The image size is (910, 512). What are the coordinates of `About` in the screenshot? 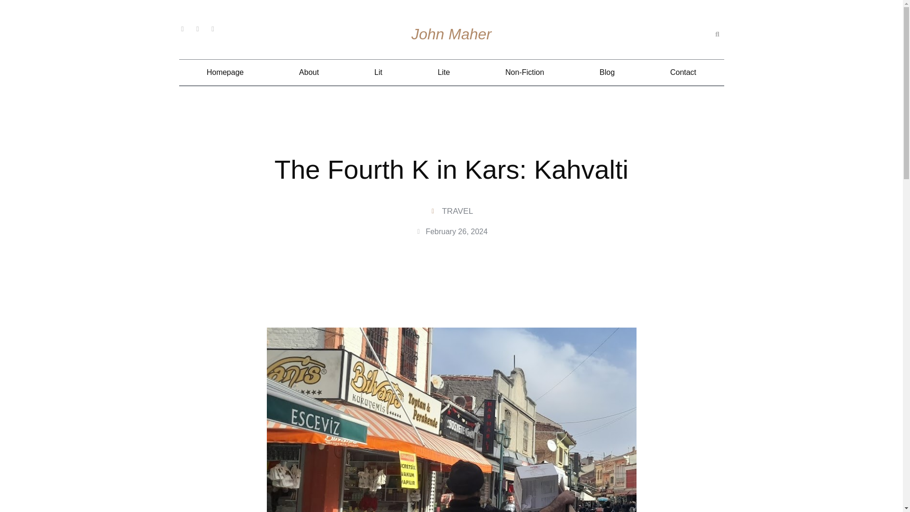 It's located at (309, 73).